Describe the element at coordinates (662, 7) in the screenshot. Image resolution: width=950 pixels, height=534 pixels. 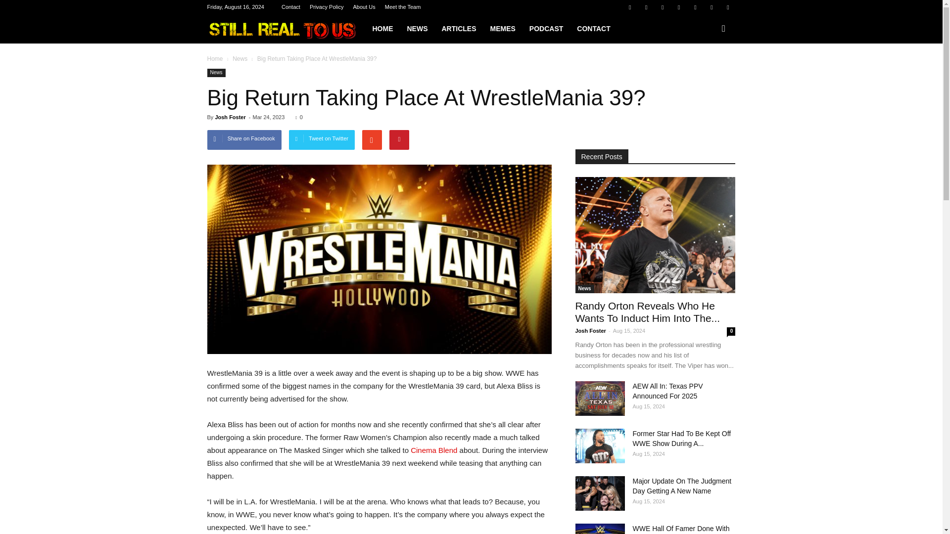
I see `Instagram` at that location.